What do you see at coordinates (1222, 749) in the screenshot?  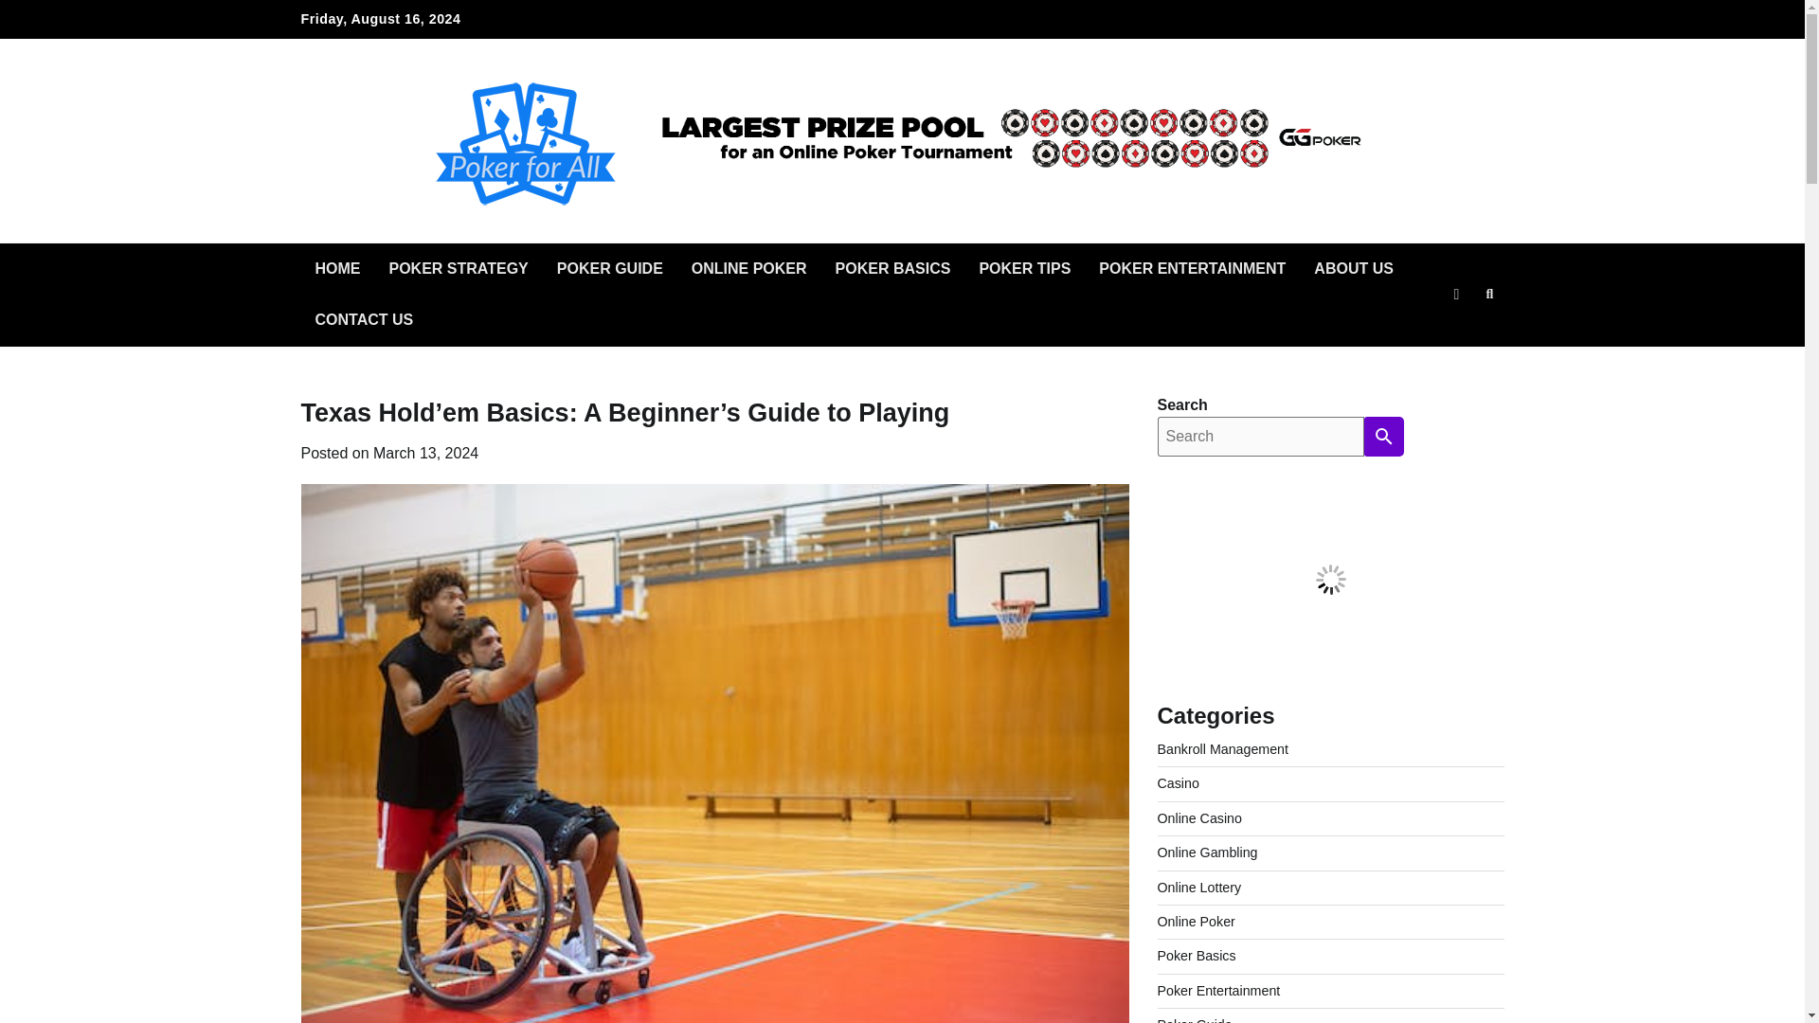 I see `Bankroll Management` at bounding box center [1222, 749].